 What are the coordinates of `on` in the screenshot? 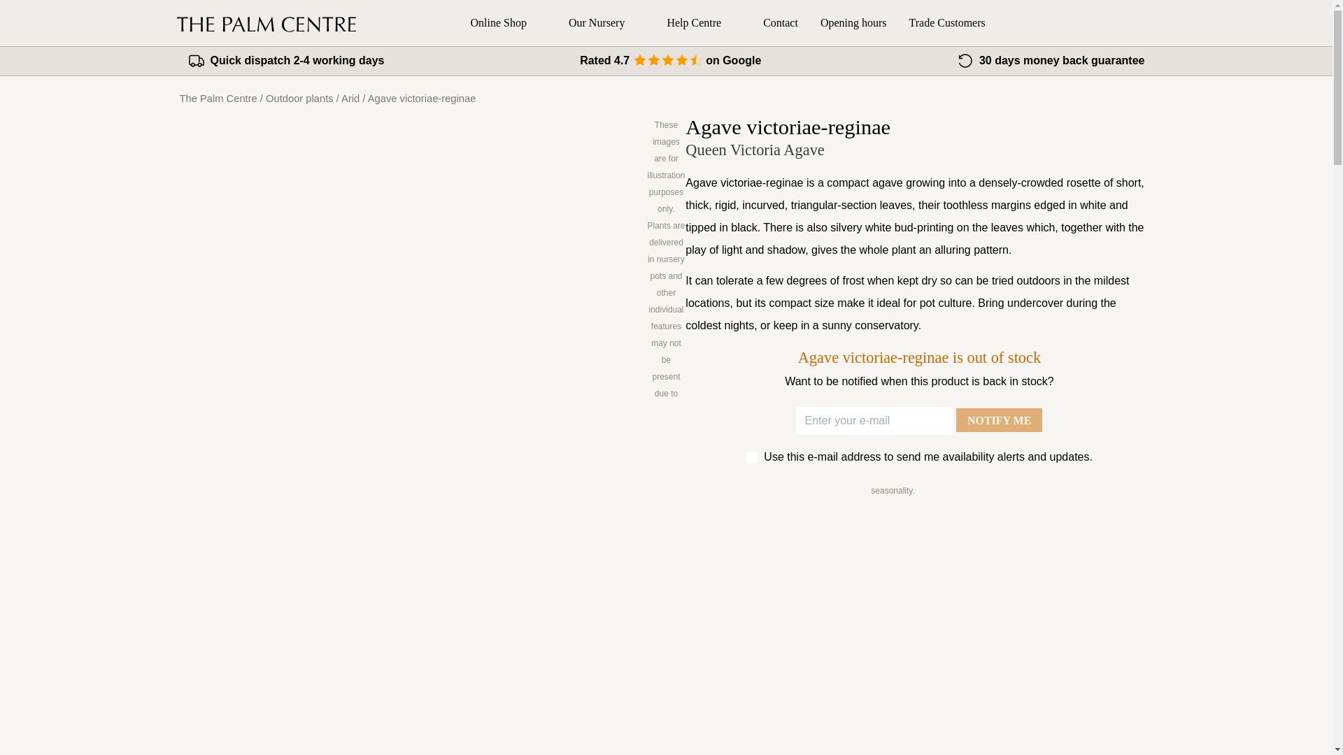 It's located at (751, 457).